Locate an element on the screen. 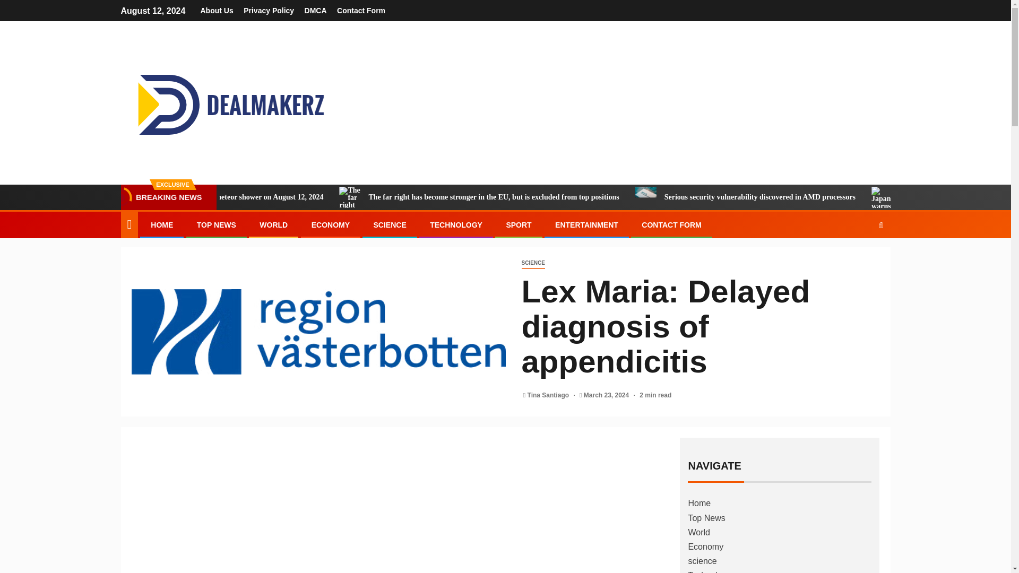 Image resolution: width=1019 pixels, height=573 pixels. WORLD is located at coordinates (273, 225).